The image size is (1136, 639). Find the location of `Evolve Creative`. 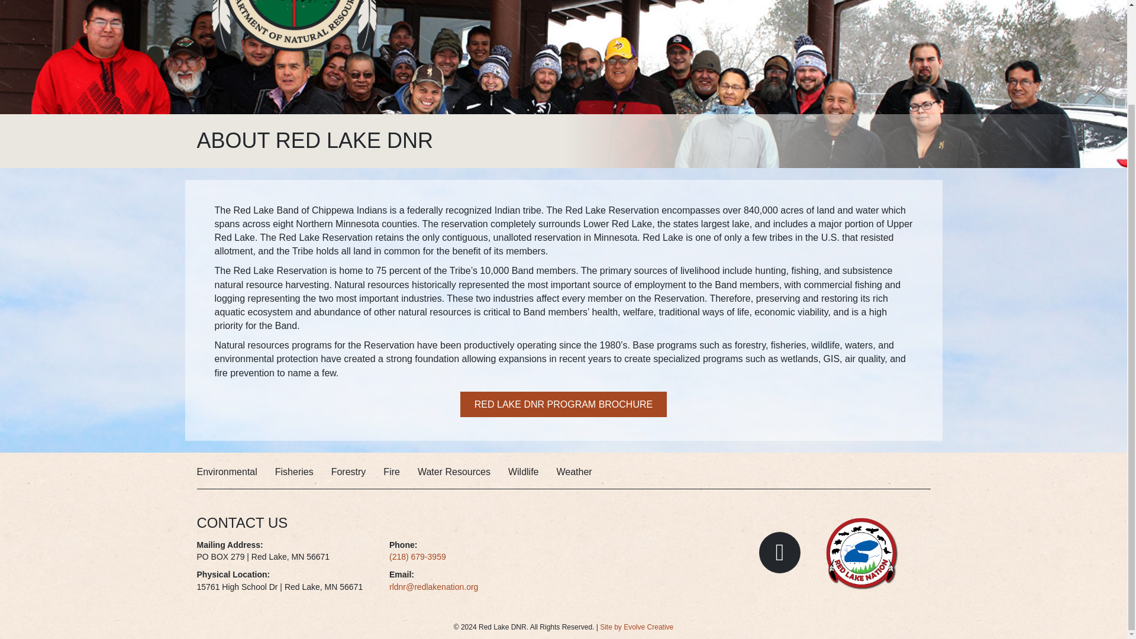

Evolve Creative is located at coordinates (637, 627).